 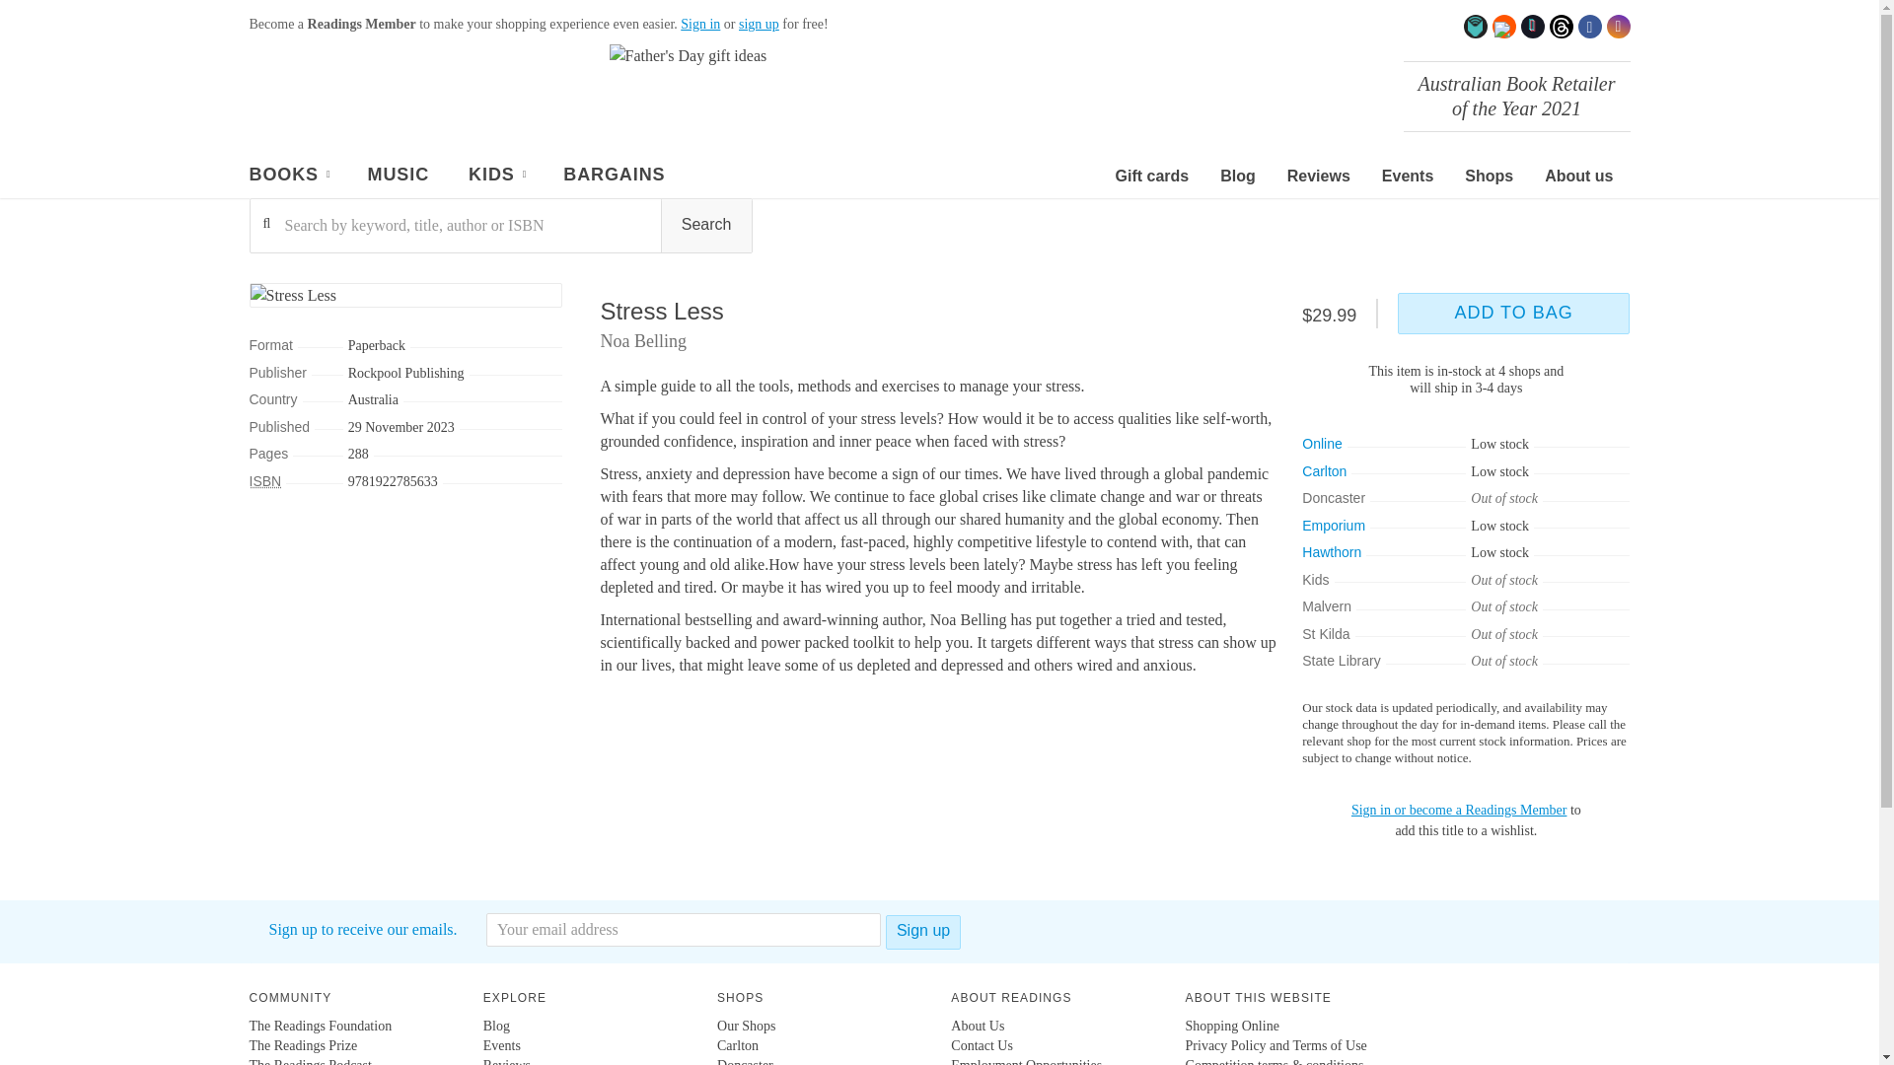 I want to click on BOOKS, so click(x=288, y=177).